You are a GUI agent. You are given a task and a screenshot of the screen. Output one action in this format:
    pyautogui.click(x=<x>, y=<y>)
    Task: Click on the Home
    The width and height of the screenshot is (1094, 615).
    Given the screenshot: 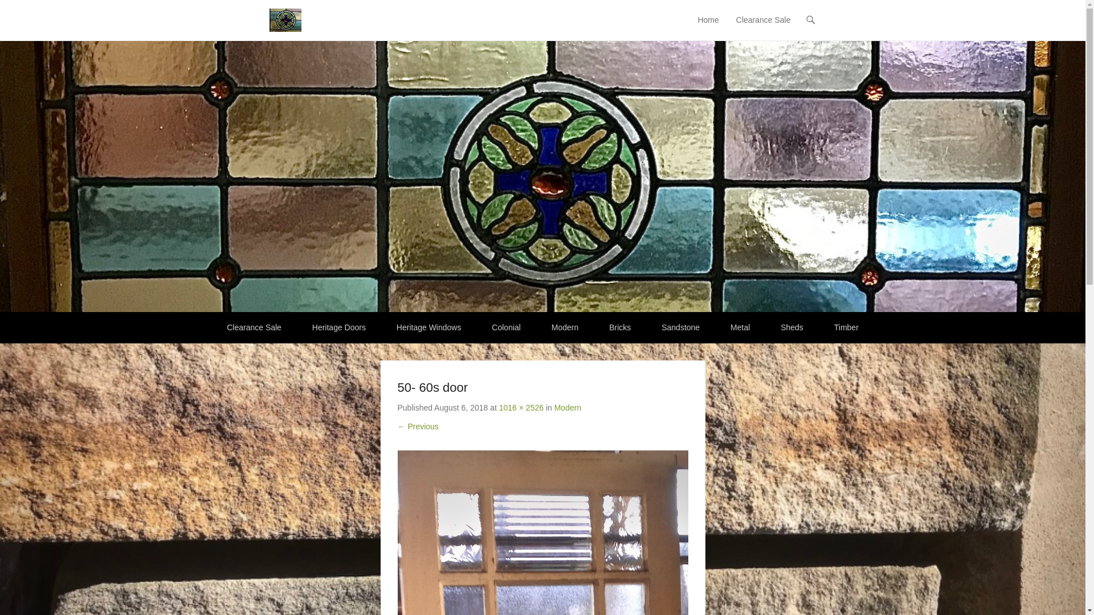 What is the action you would take?
    pyautogui.click(x=708, y=27)
    